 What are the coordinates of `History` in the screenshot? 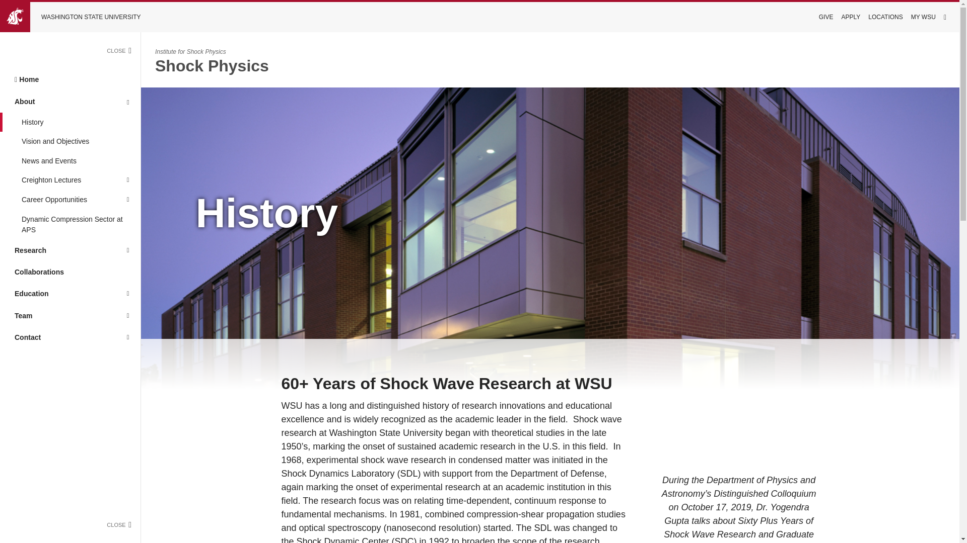 It's located at (70, 122).